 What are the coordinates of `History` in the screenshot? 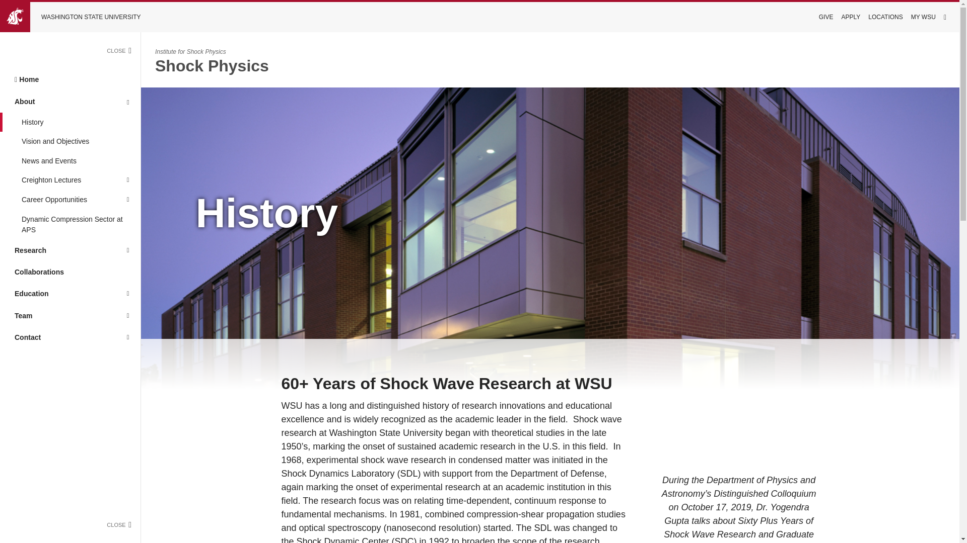 It's located at (70, 122).